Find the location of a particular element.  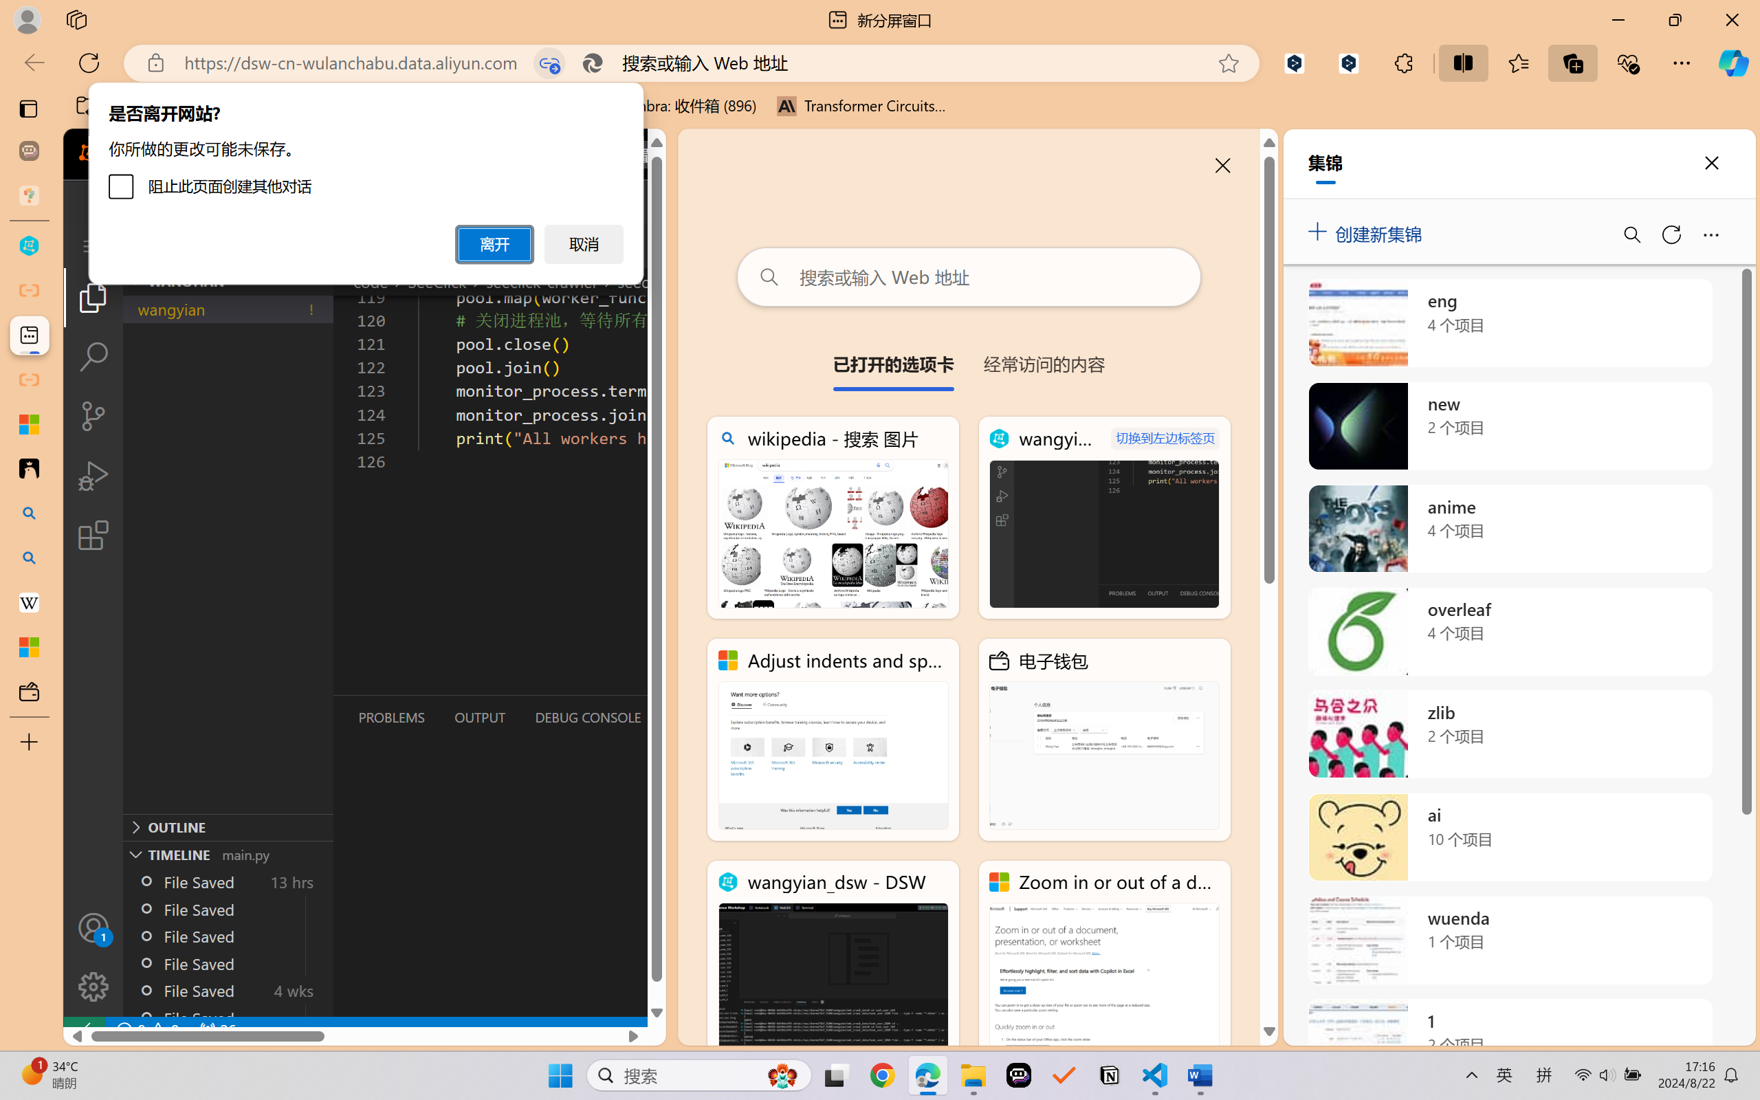

Translator is located at coordinates (1746, 169).